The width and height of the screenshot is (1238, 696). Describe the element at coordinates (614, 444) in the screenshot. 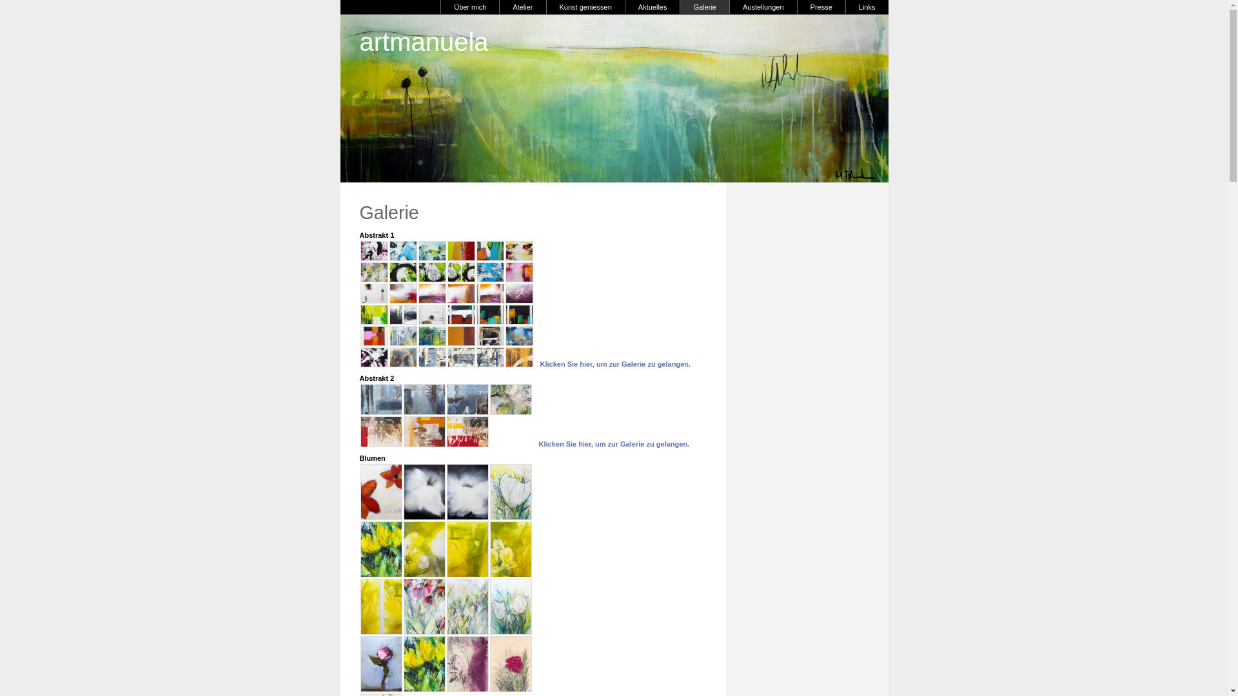

I see `Klicken Sie hier, um zur Galerie zu gelangen.` at that location.